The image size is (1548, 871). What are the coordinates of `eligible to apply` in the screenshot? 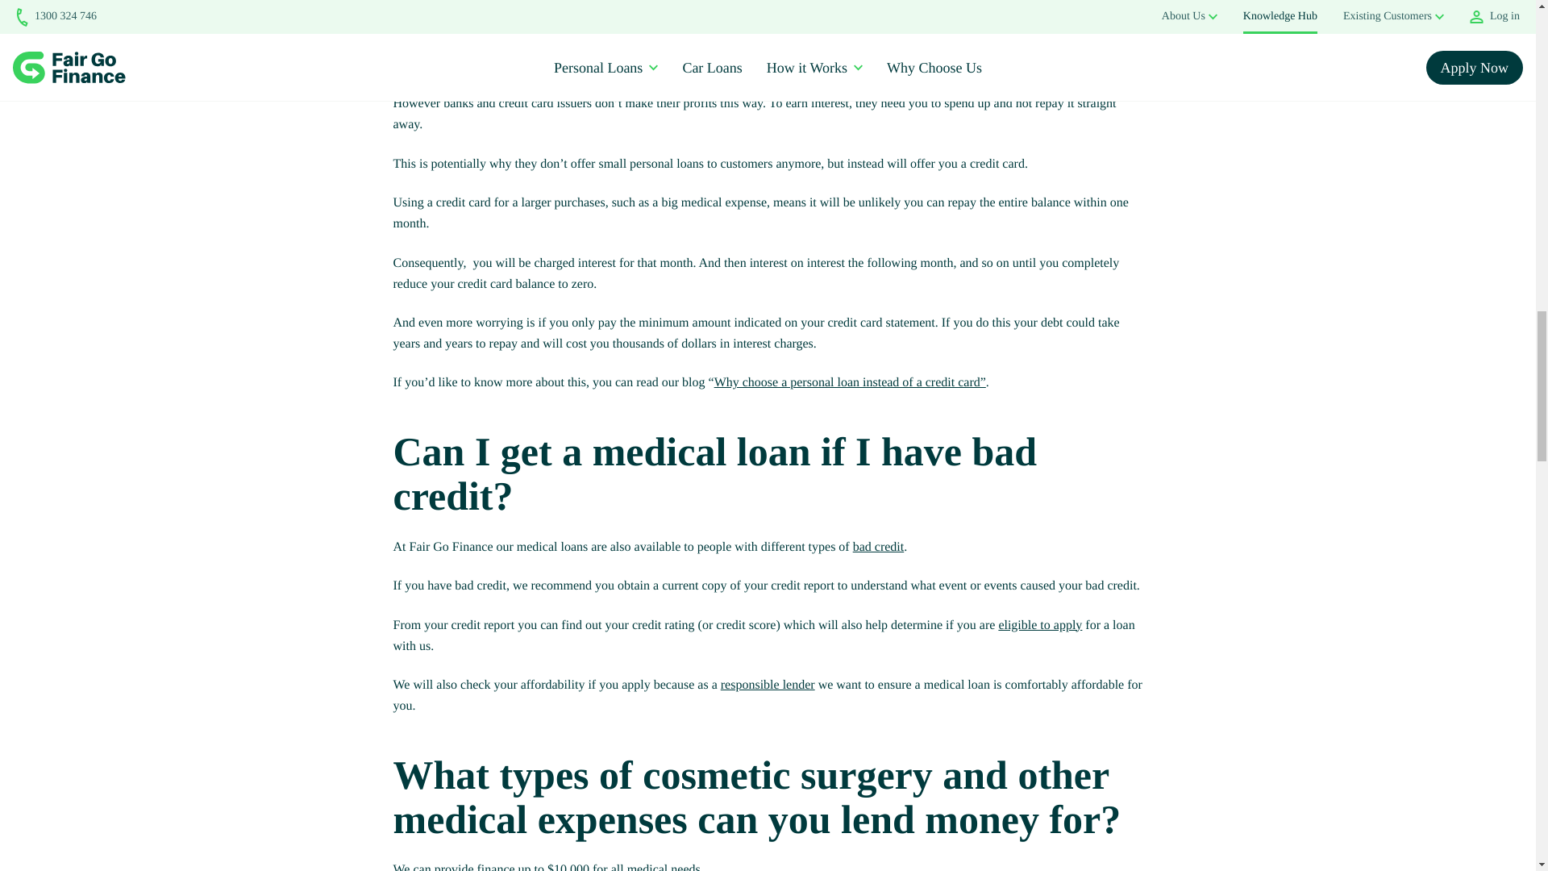 It's located at (1040, 625).